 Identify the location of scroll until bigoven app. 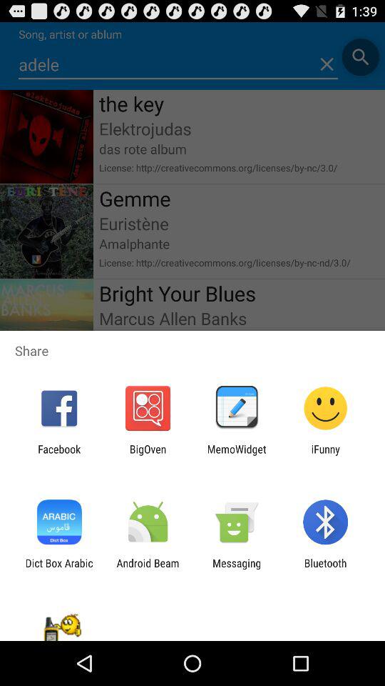
(148, 455).